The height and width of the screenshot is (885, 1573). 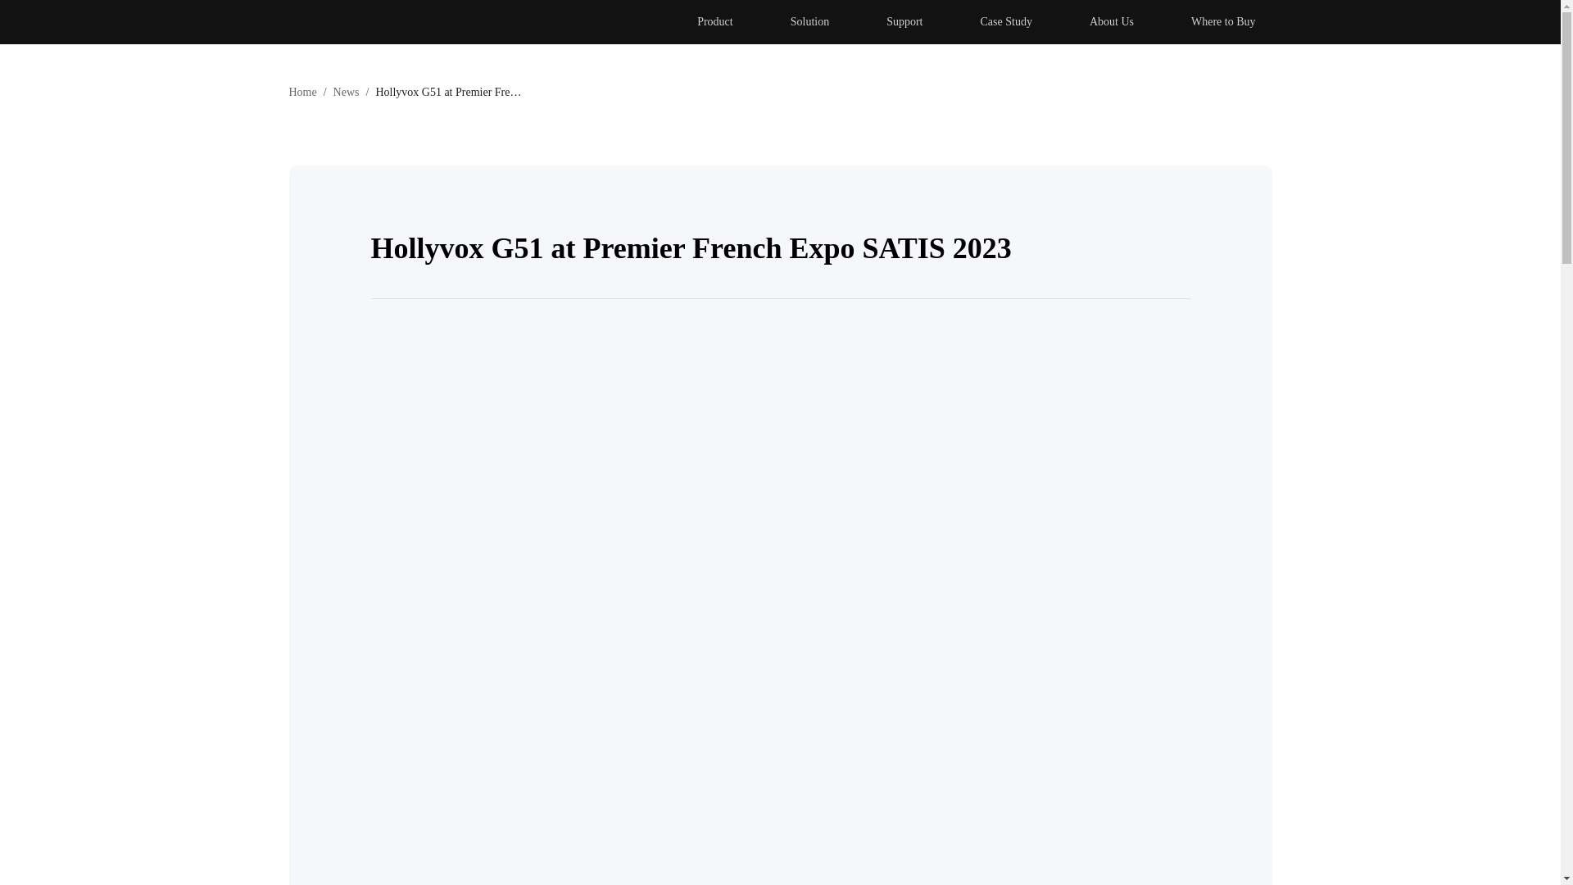 What do you see at coordinates (715, 21) in the screenshot?
I see `Product` at bounding box center [715, 21].